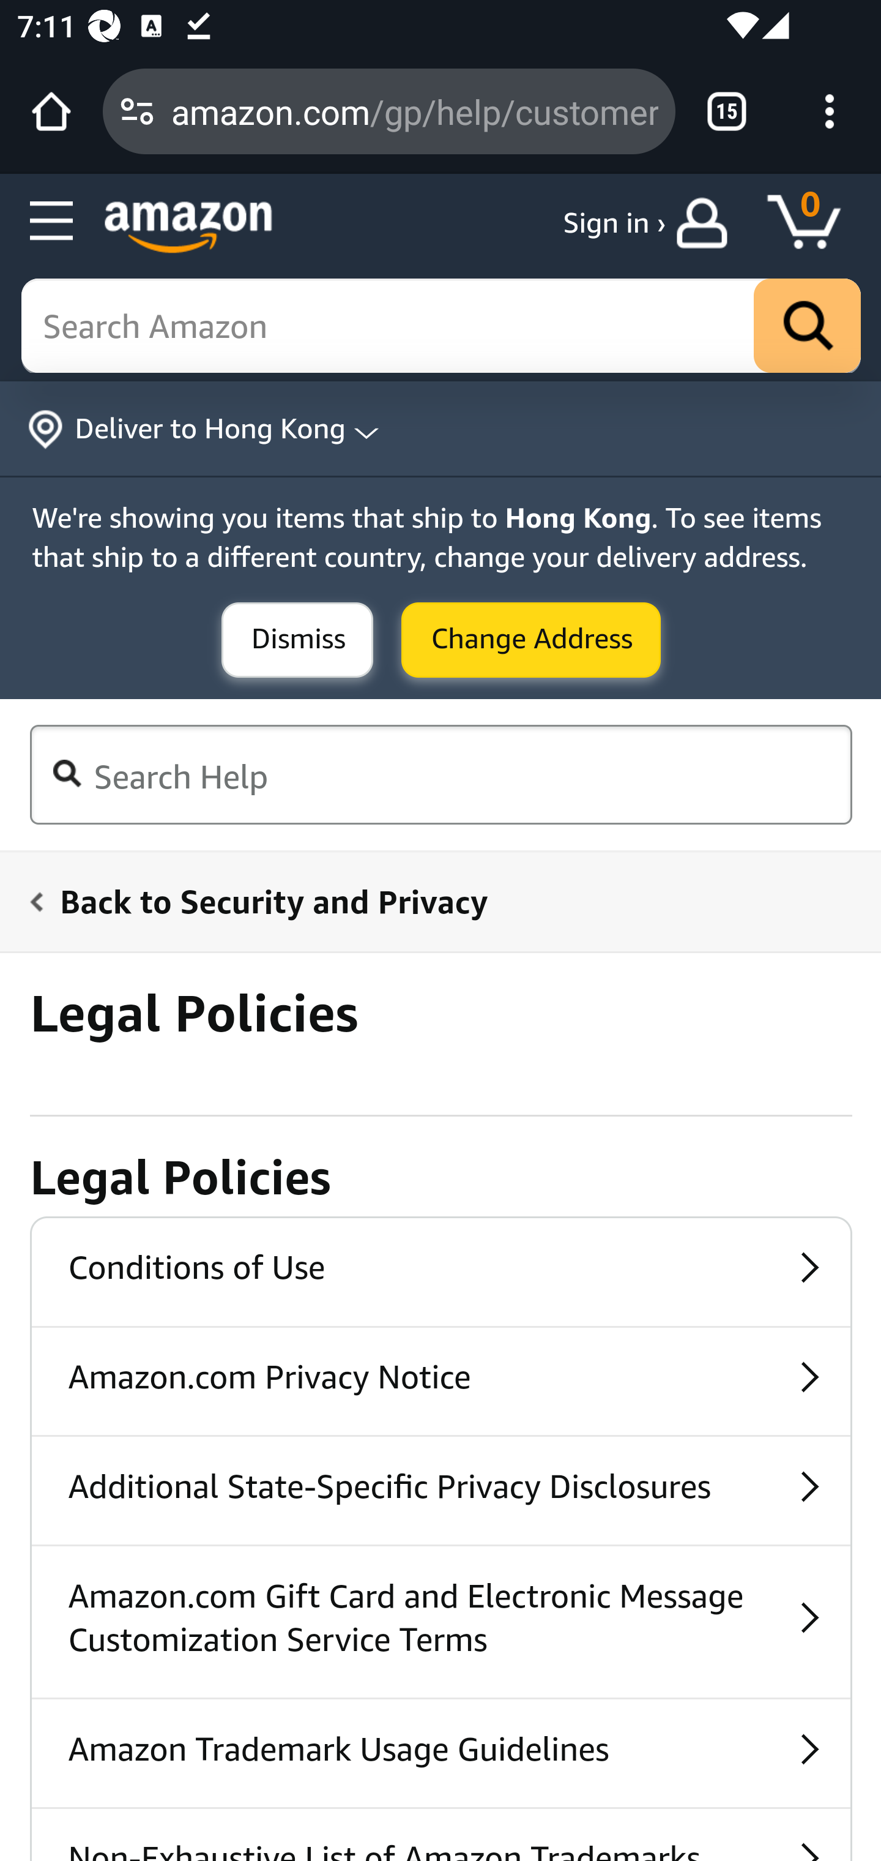 Image resolution: width=881 pixels, height=1861 pixels. Describe the element at coordinates (53, 222) in the screenshot. I see `Open Menu` at that location.